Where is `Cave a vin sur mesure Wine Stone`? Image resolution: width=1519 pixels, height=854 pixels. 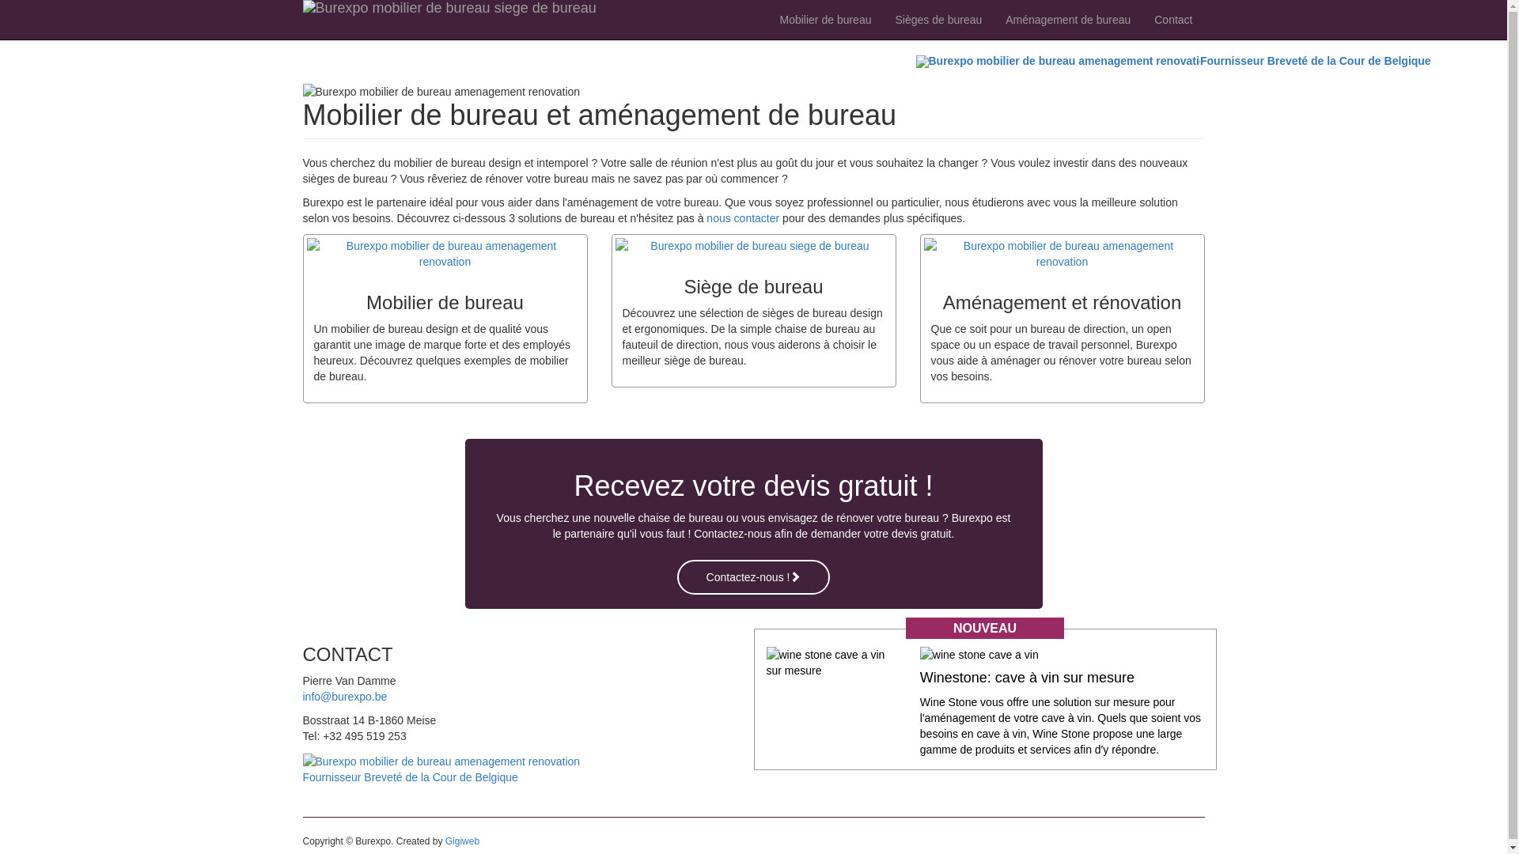
Cave a vin sur mesure Wine Stone is located at coordinates (831, 663).